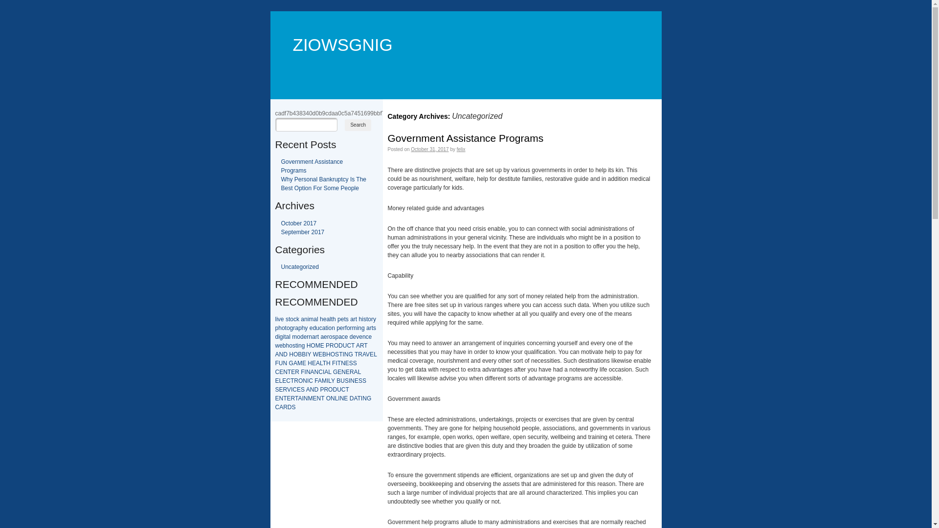  Describe the element at coordinates (296, 398) in the screenshot. I see `T` at that location.